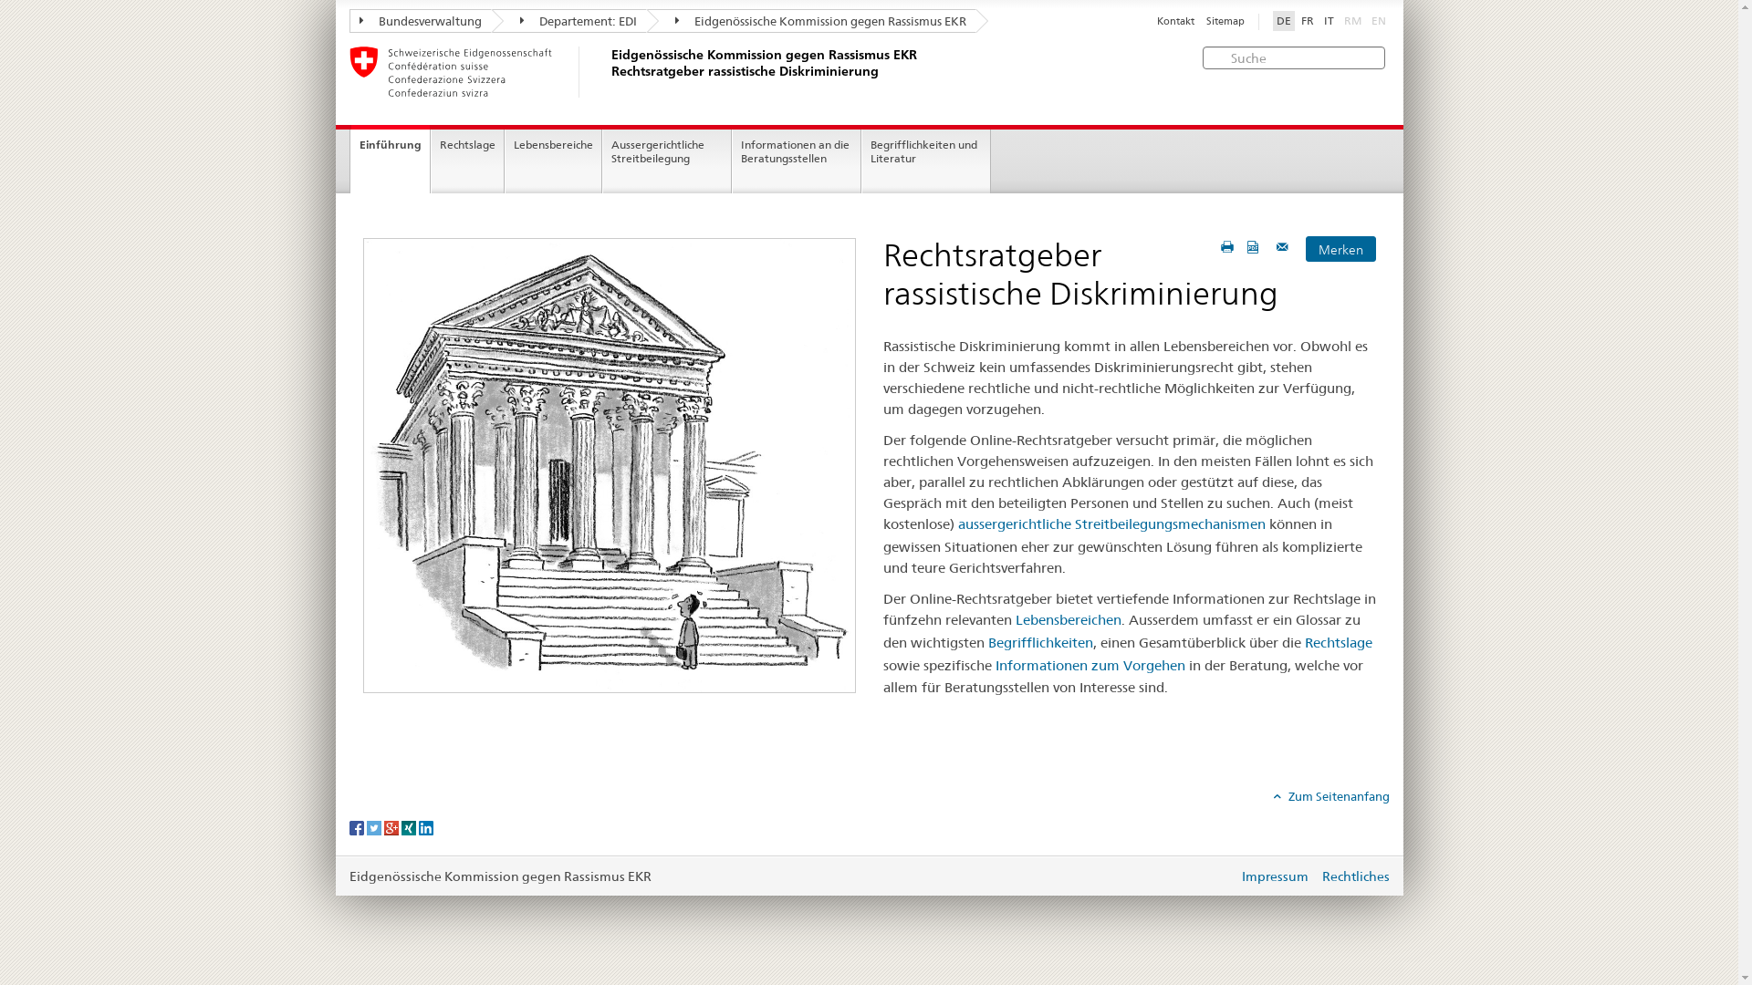  Describe the element at coordinates (568, 21) in the screenshot. I see `Departement: EDI` at that location.